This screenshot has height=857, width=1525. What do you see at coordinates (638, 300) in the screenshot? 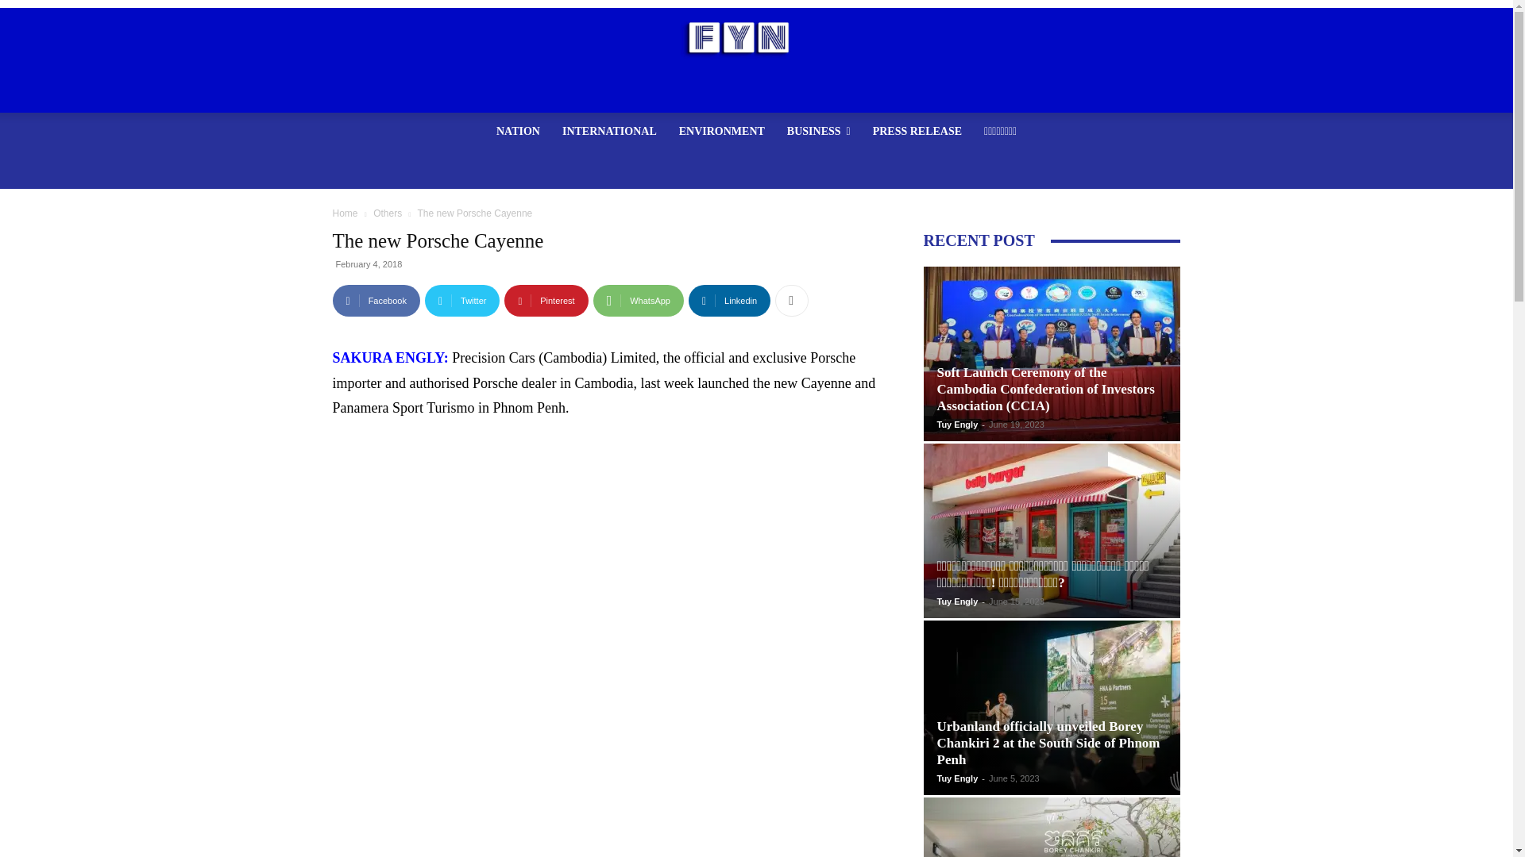
I see `WhatsApp` at bounding box center [638, 300].